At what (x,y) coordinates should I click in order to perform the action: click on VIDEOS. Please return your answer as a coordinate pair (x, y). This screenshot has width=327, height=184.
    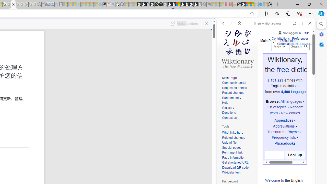
    Looking at the image, I should click on (257, 58).